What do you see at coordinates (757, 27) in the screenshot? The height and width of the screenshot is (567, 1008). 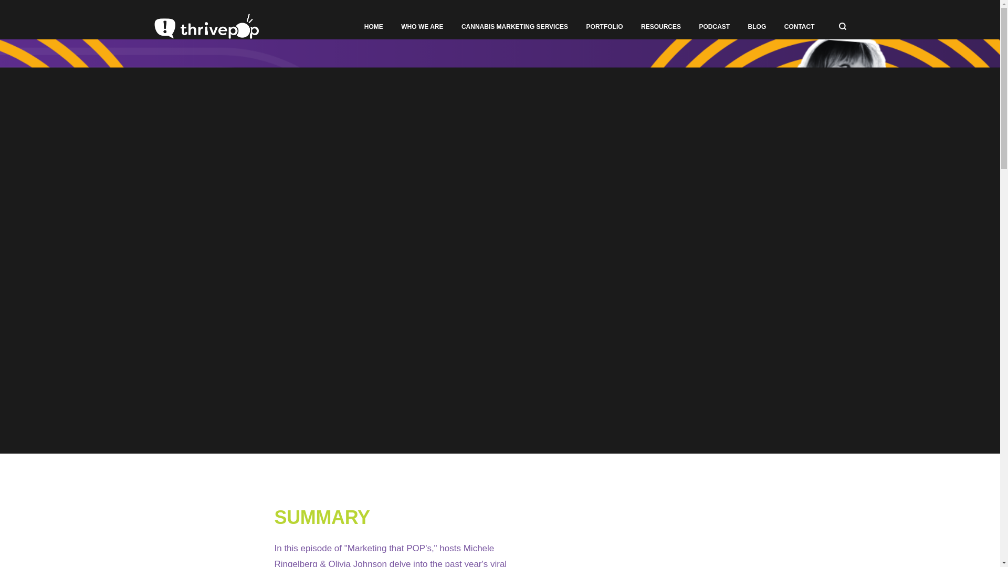 I see `BLOG` at bounding box center [757, 27].